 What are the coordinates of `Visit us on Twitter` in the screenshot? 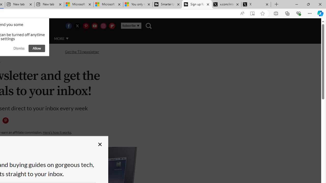 It's located at (77, 26).